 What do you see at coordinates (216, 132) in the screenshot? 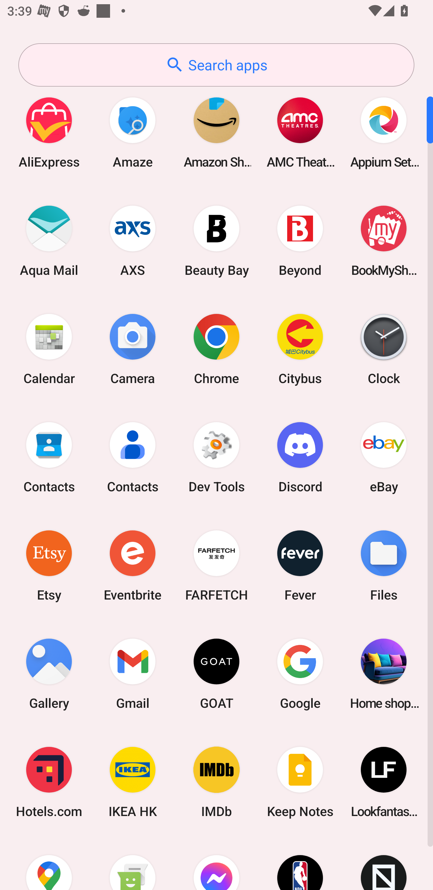
I see `Amazon Shopping` at bounding box center [216, 132].